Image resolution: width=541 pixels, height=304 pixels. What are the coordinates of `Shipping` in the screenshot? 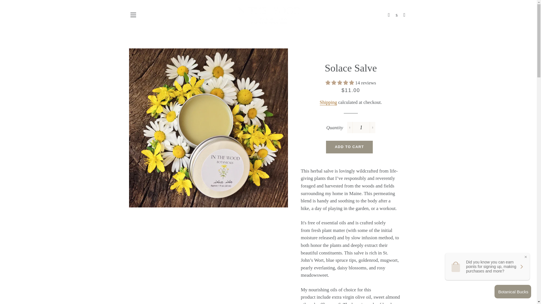 It's located at (328, 102).